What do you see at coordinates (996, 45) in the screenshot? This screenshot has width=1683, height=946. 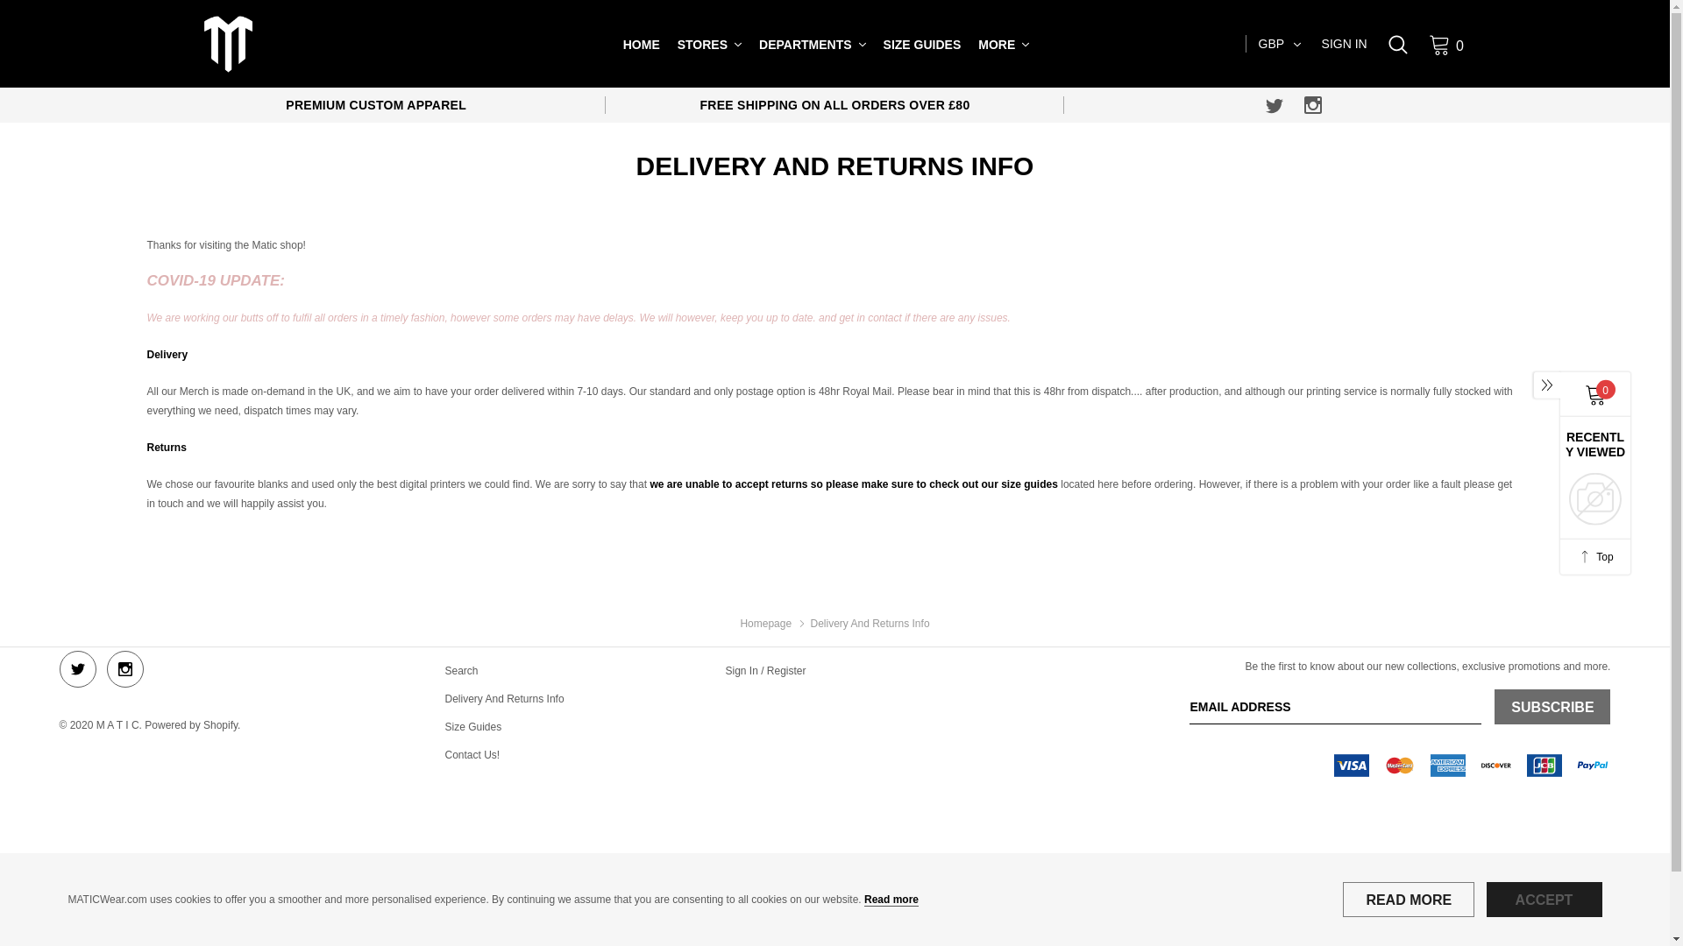 I see `MORE` at bounding box center [996, 45].